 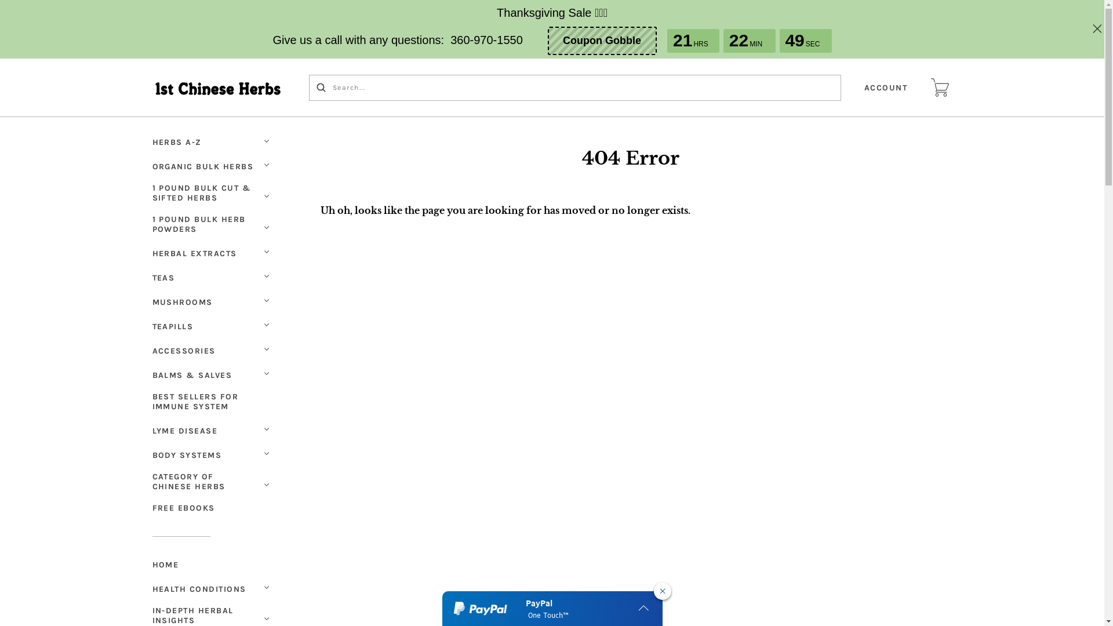 What do you see at coordinates (184, 303) in the screenshot?
I see `MUSHROOMS` at bounding box center [184, 303].